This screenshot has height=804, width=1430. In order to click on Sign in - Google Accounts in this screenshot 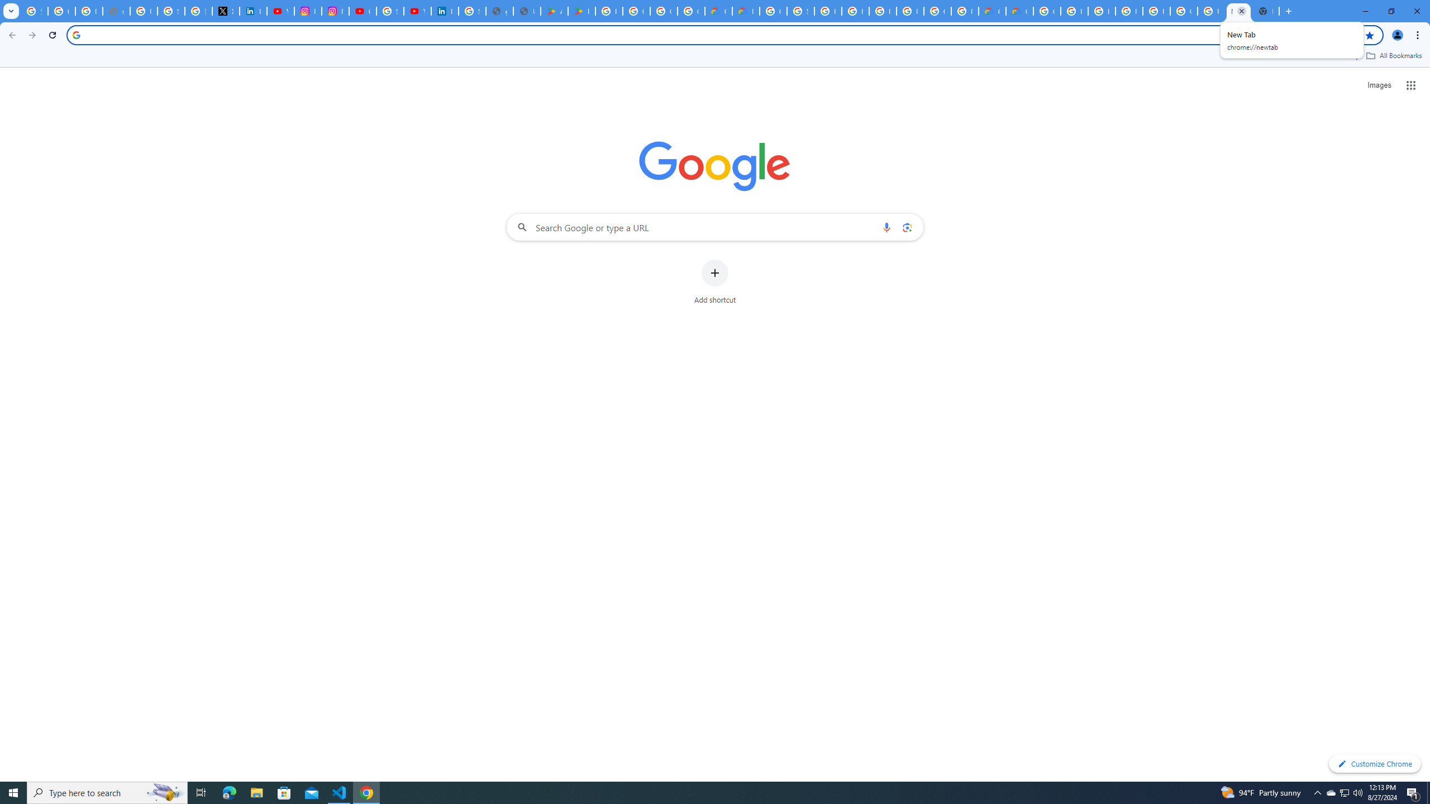, I will do `click(800, 11)`.